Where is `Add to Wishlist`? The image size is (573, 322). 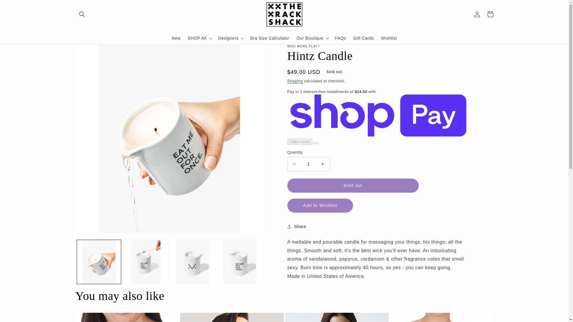
Add to Wishlist is located at coordinates (320, 205).